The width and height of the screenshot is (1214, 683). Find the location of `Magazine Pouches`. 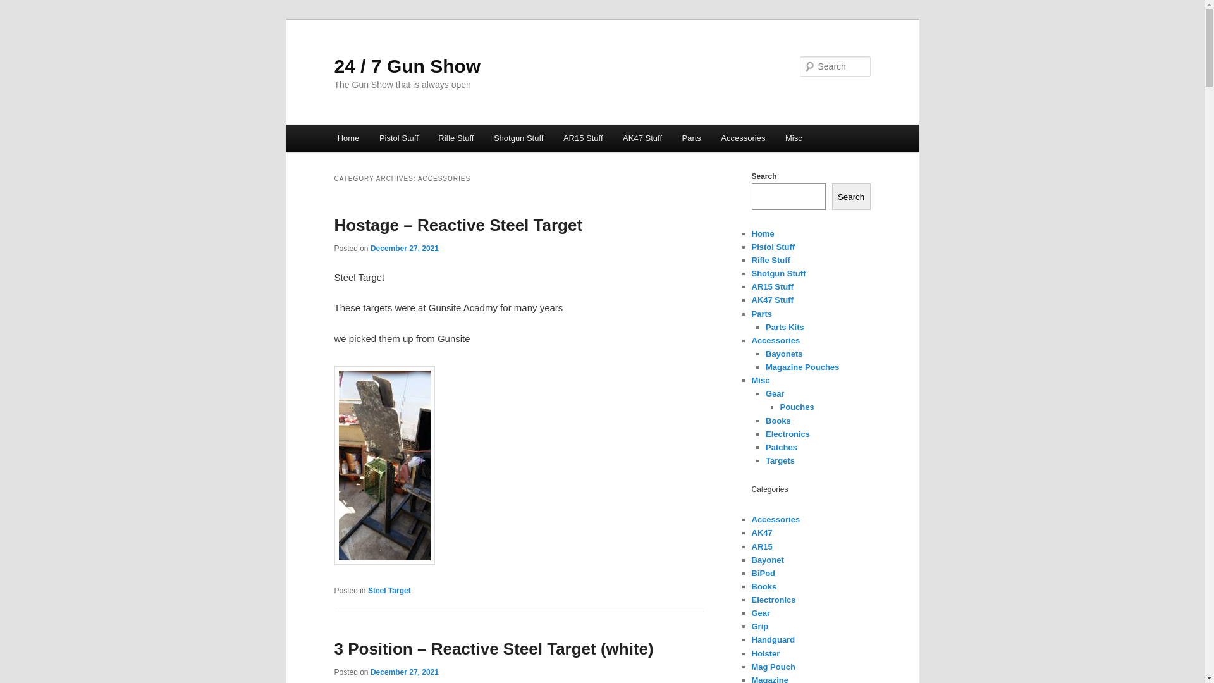

Magazine Pouches is located at coordinates (802, 367).